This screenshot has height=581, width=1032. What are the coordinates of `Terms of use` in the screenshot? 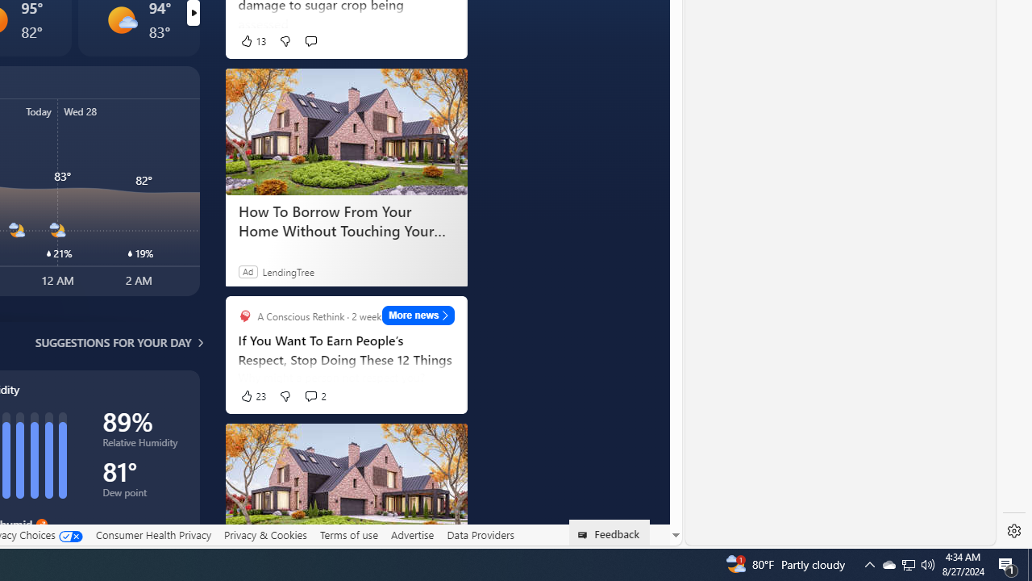 It's located at (348, 534).